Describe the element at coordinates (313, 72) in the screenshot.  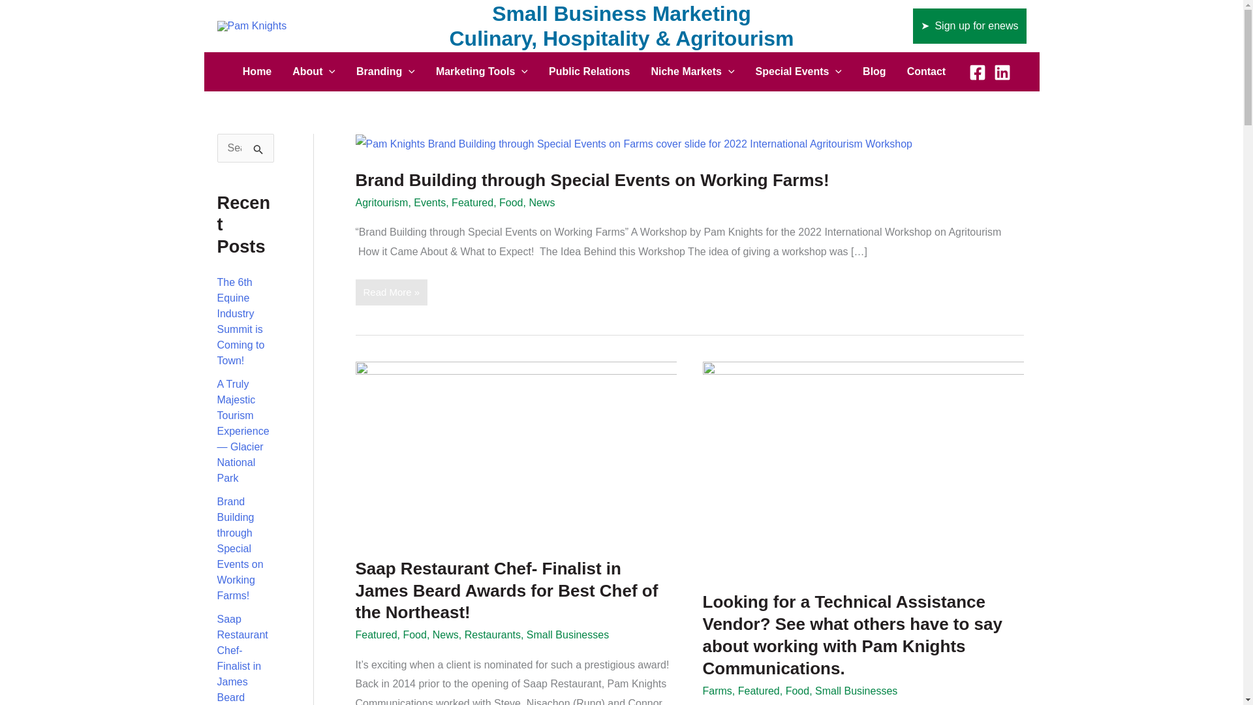
I see `About` at that location.